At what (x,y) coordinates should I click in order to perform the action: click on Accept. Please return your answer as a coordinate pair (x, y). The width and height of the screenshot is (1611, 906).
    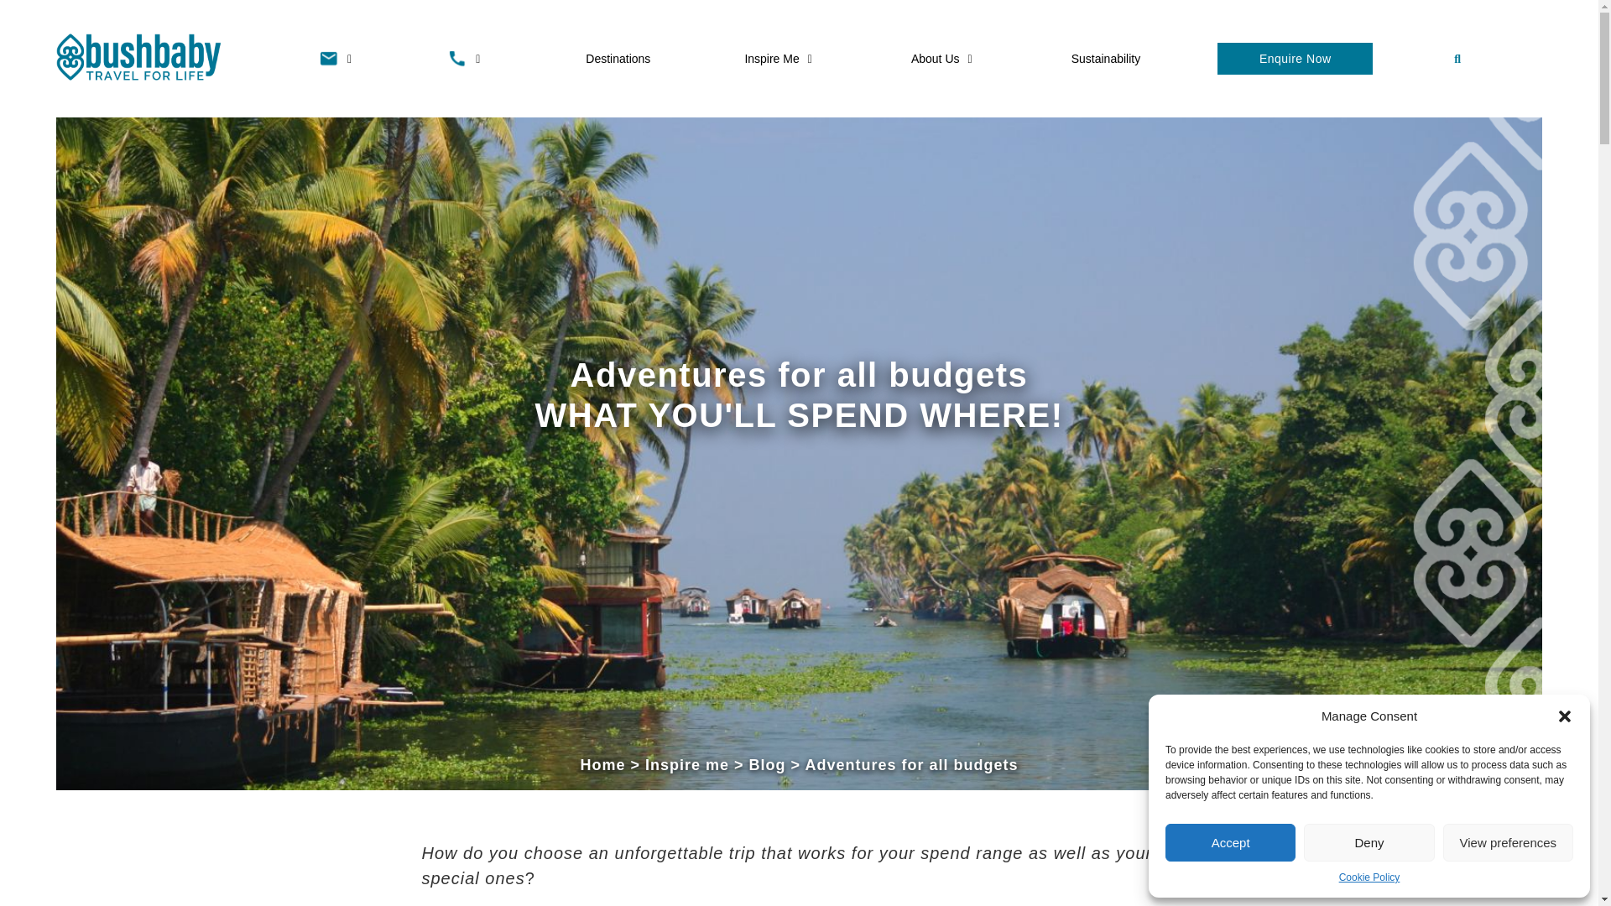
    Looking at the image, I should click on (1230, 842).